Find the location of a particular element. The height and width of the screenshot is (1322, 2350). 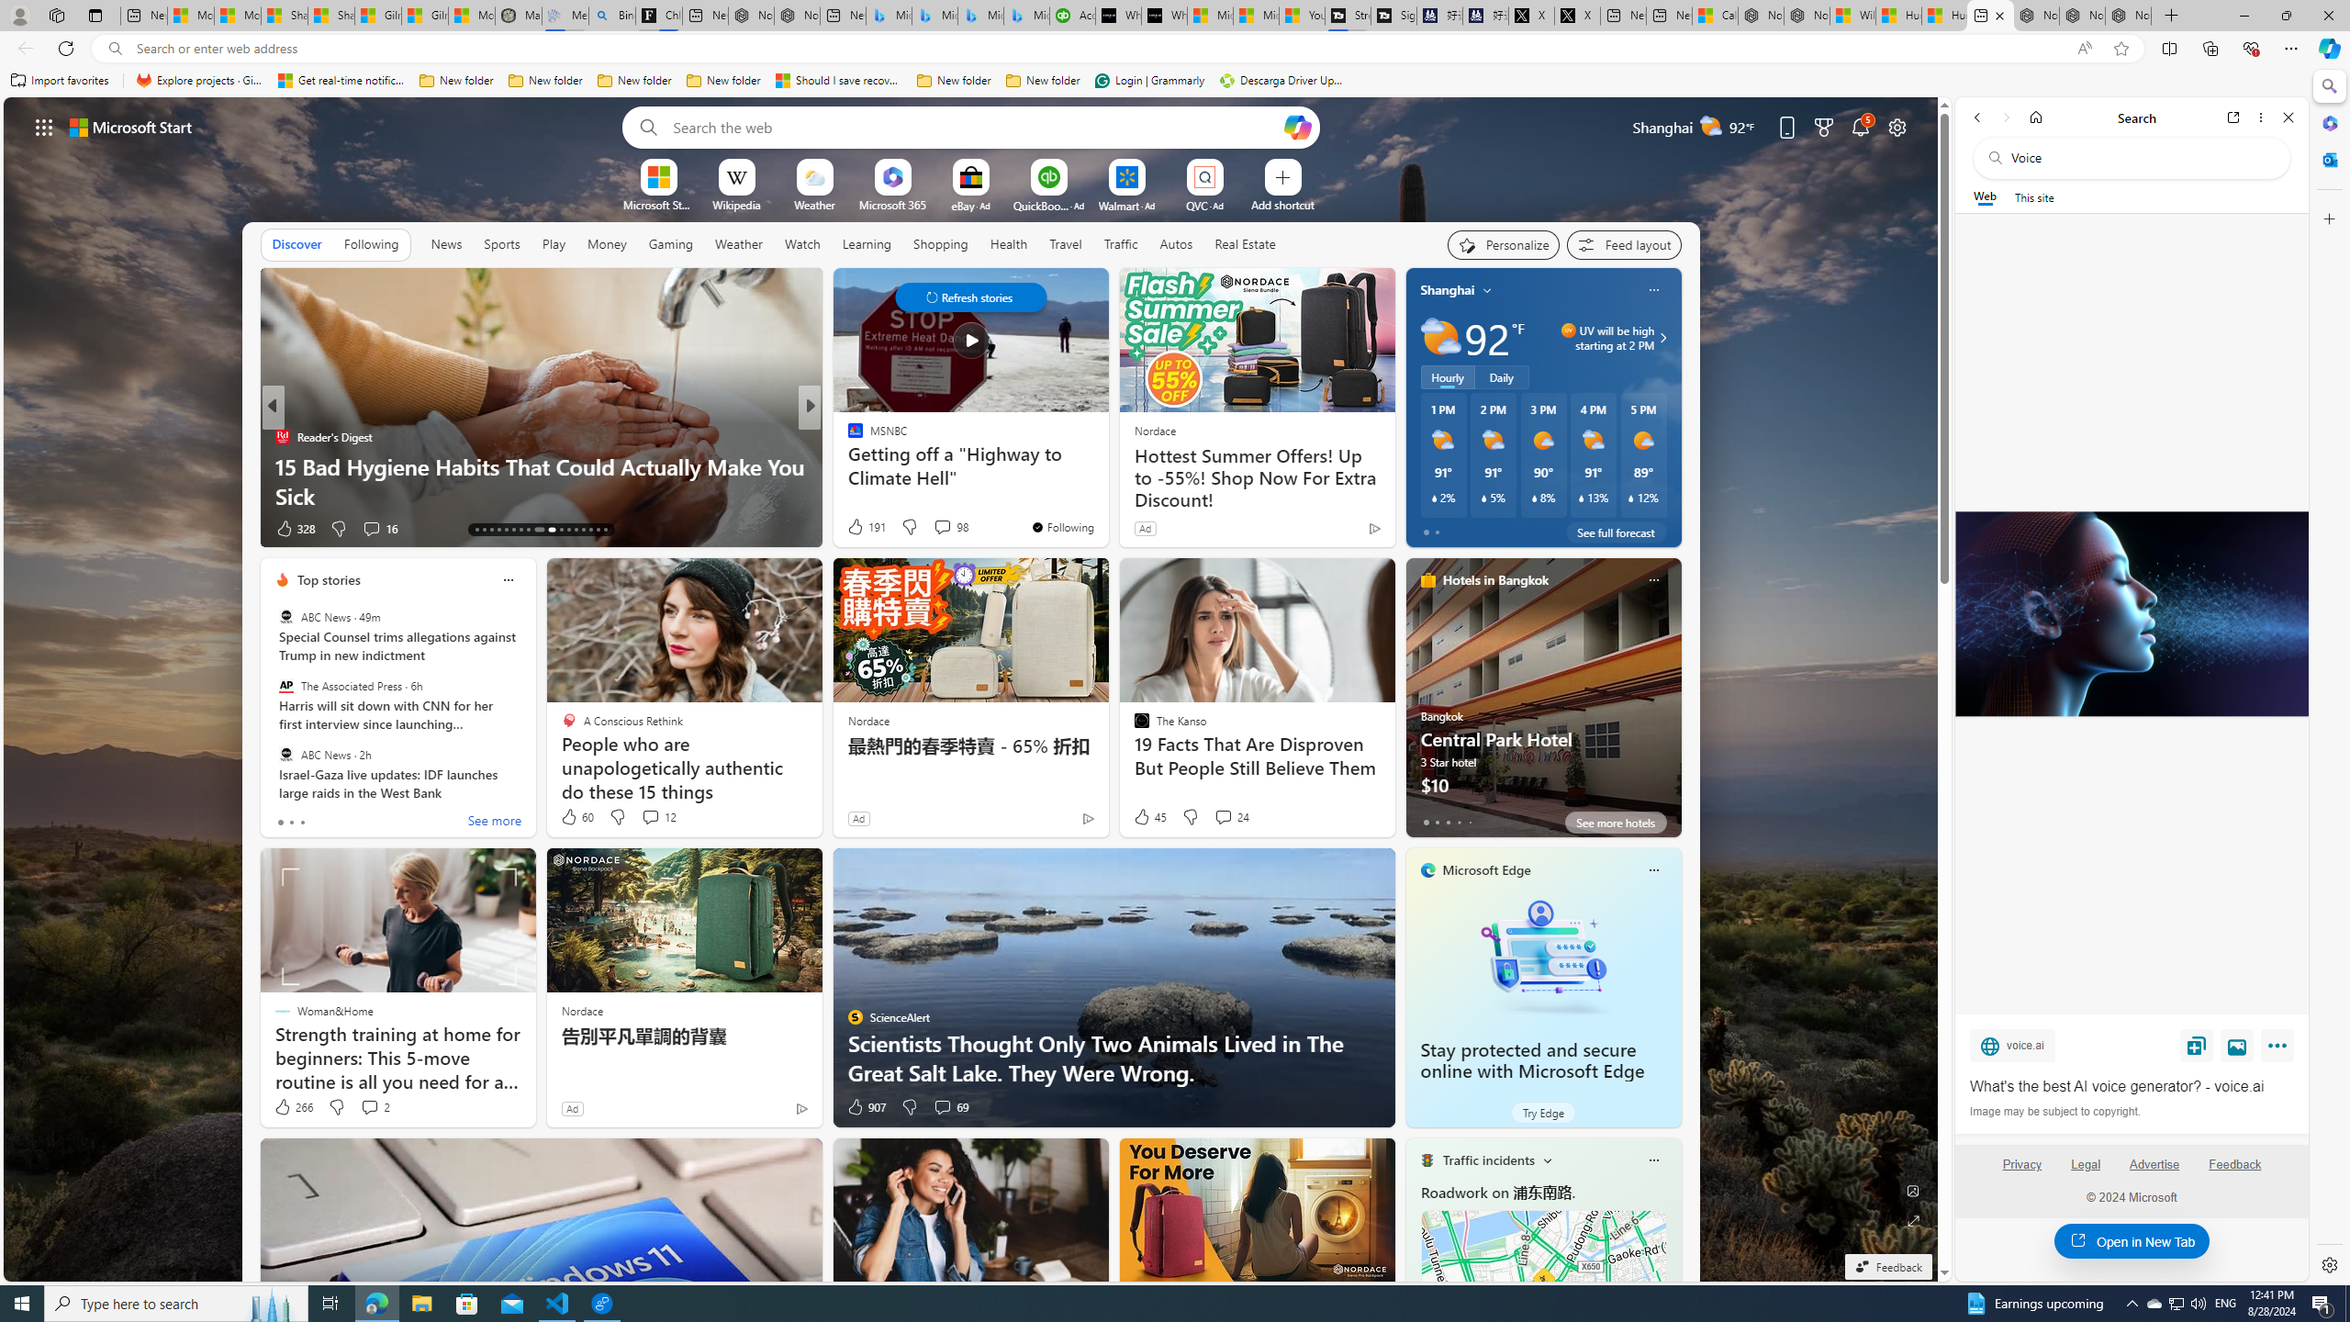

Notifications is located at coordinates (1862, 127).